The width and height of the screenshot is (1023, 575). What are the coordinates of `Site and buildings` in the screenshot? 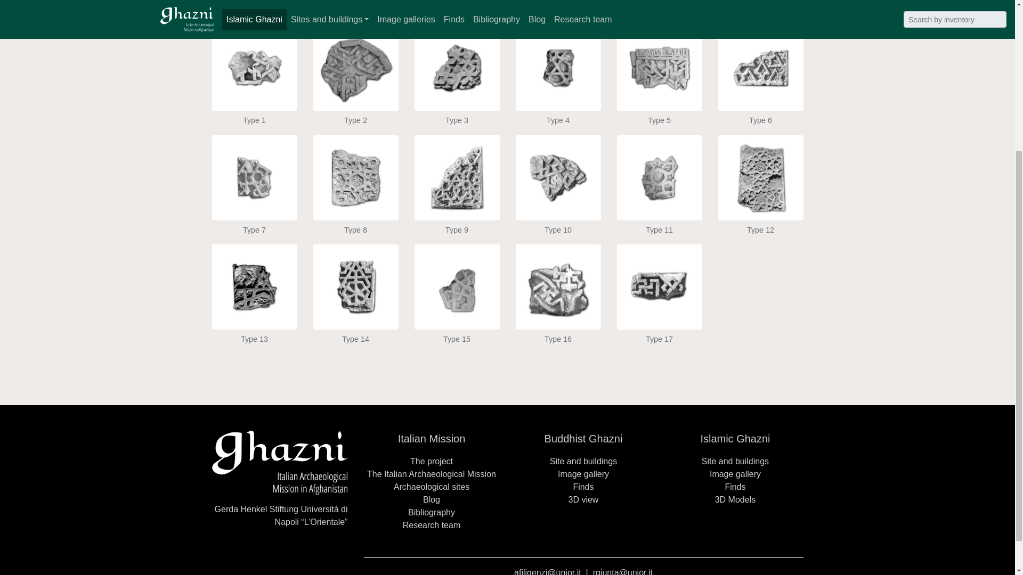 It's located at (583, 461).